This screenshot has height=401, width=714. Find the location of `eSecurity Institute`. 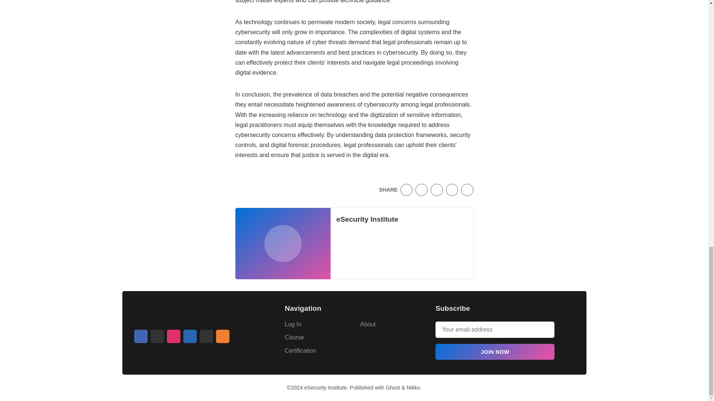

eSecurity Institute is located at coordinates (367, 219).